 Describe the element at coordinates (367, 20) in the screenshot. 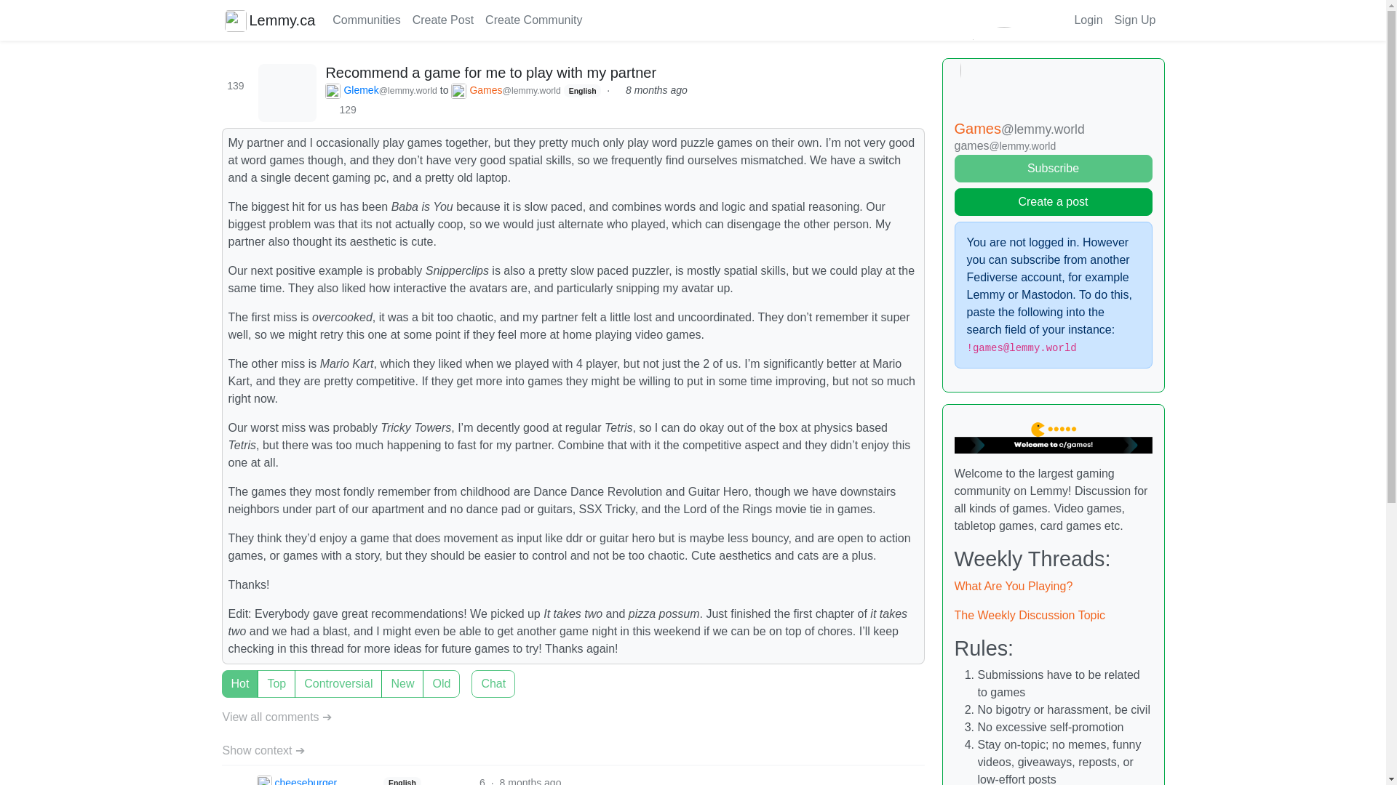

I see `Communities` at that location.